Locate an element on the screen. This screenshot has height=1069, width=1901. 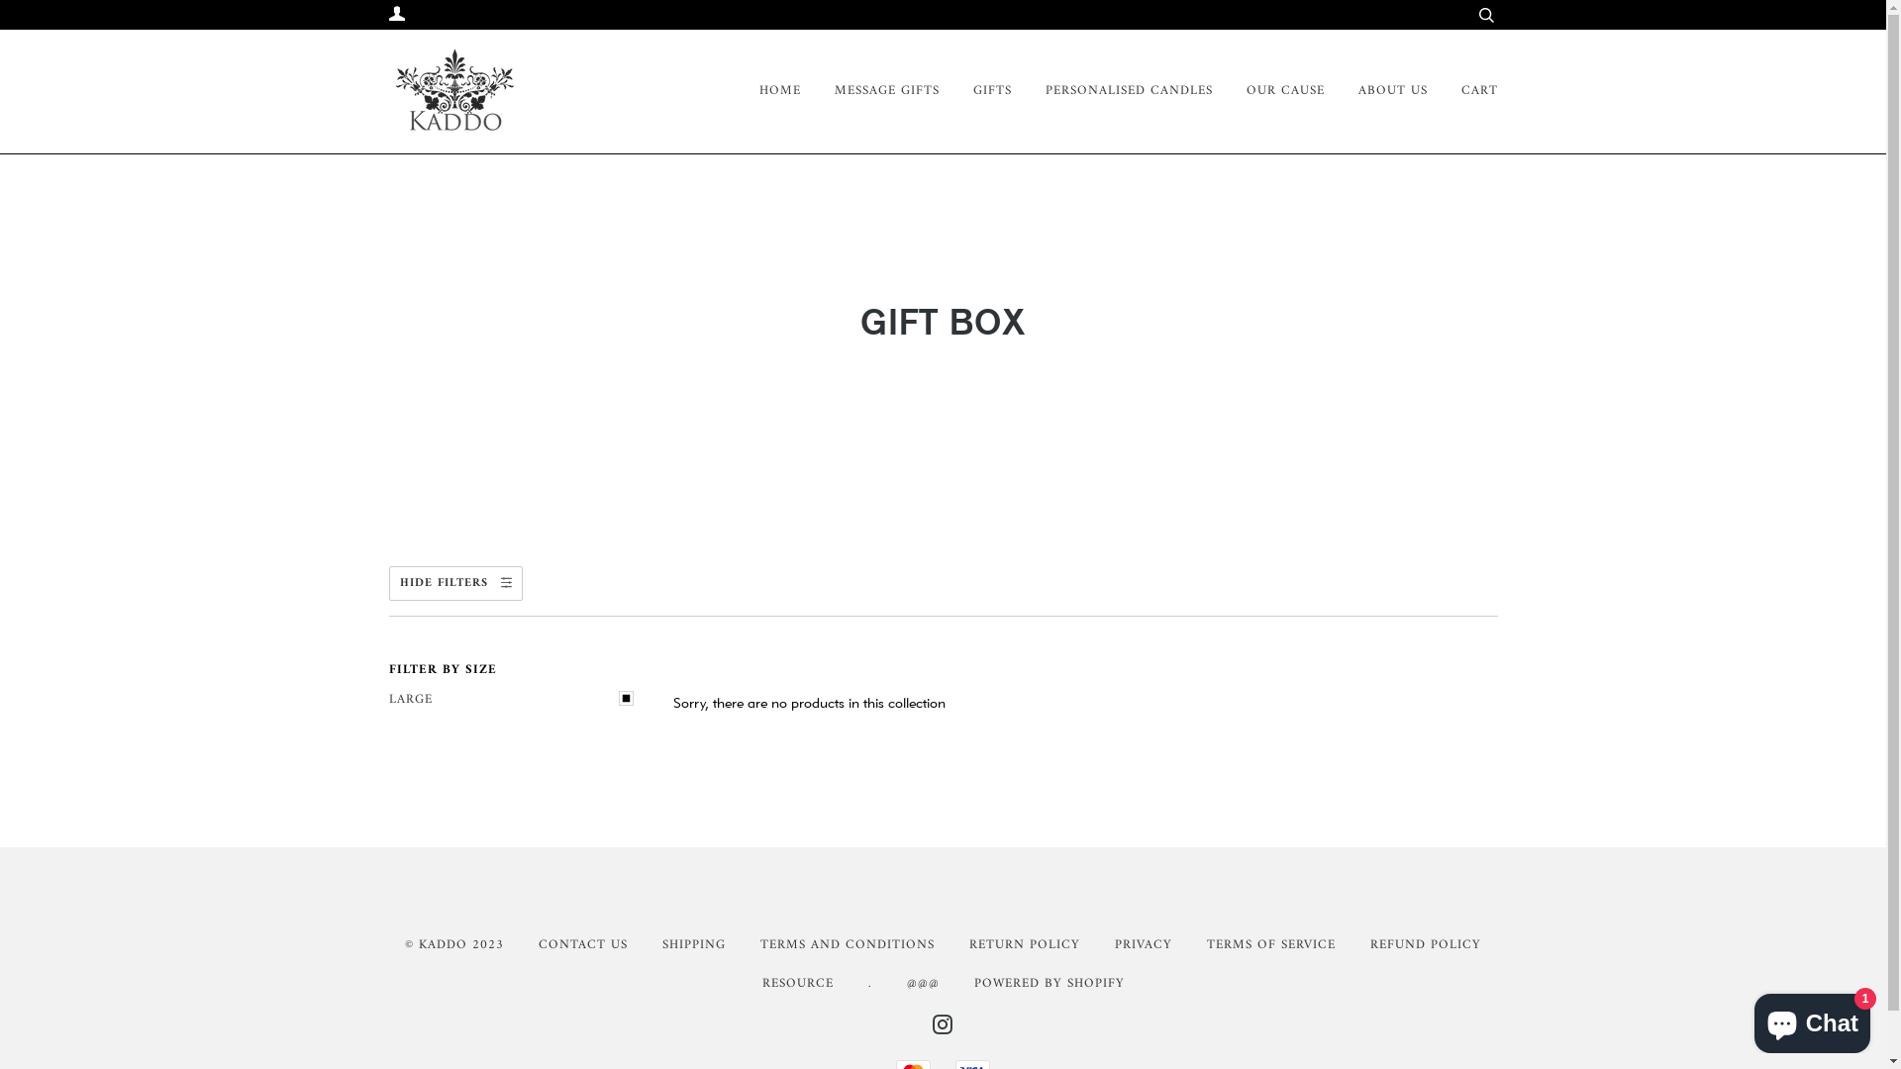
RESOURCE is located at coordinates (798, 984).